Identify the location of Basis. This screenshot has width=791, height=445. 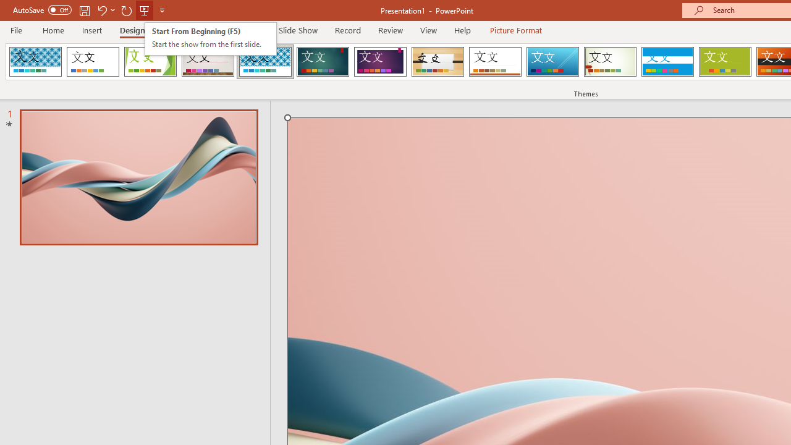
(724, 62).